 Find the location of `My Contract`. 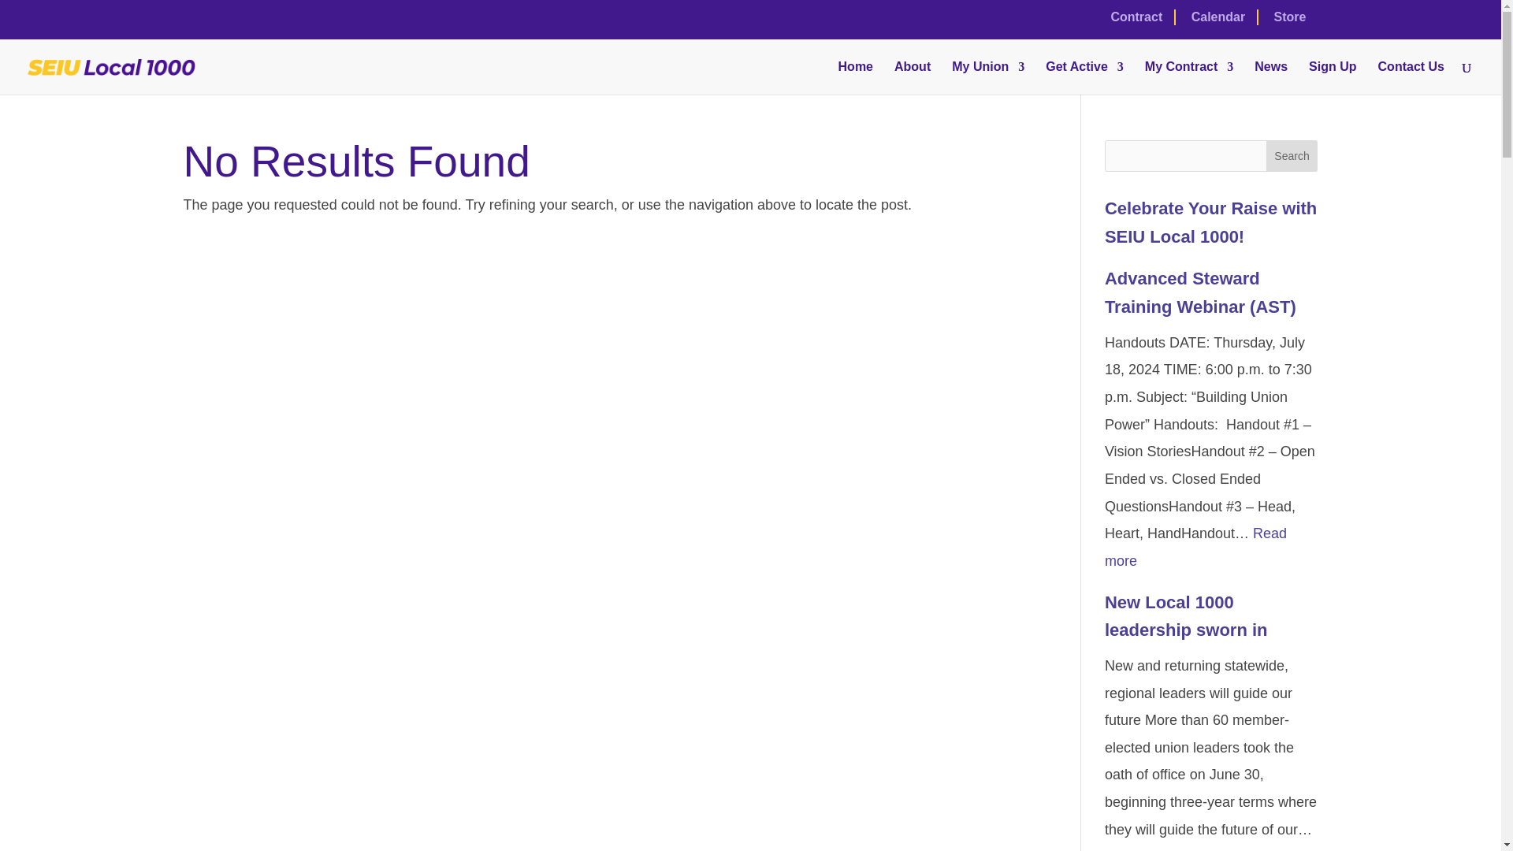

My Contract is located at coordinates (1188, 77).